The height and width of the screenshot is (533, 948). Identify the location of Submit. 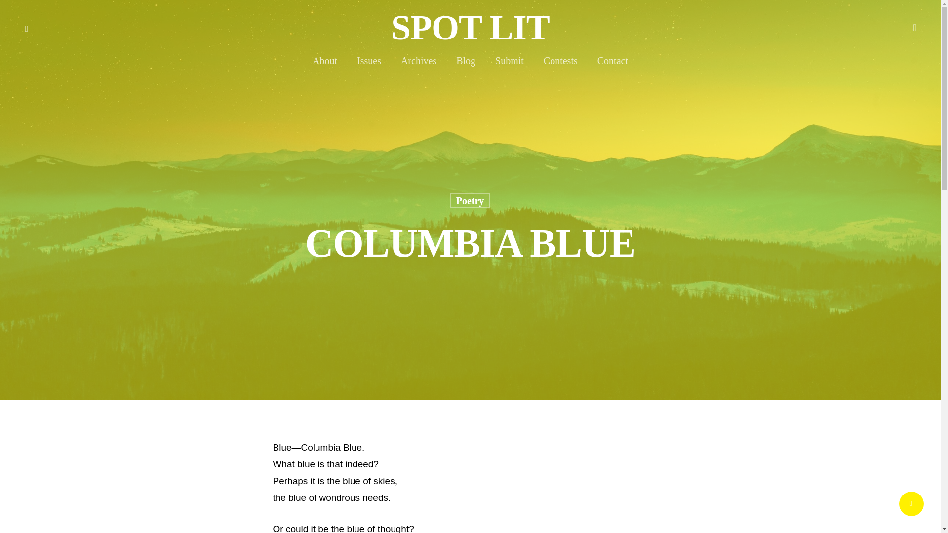
(510, 66).